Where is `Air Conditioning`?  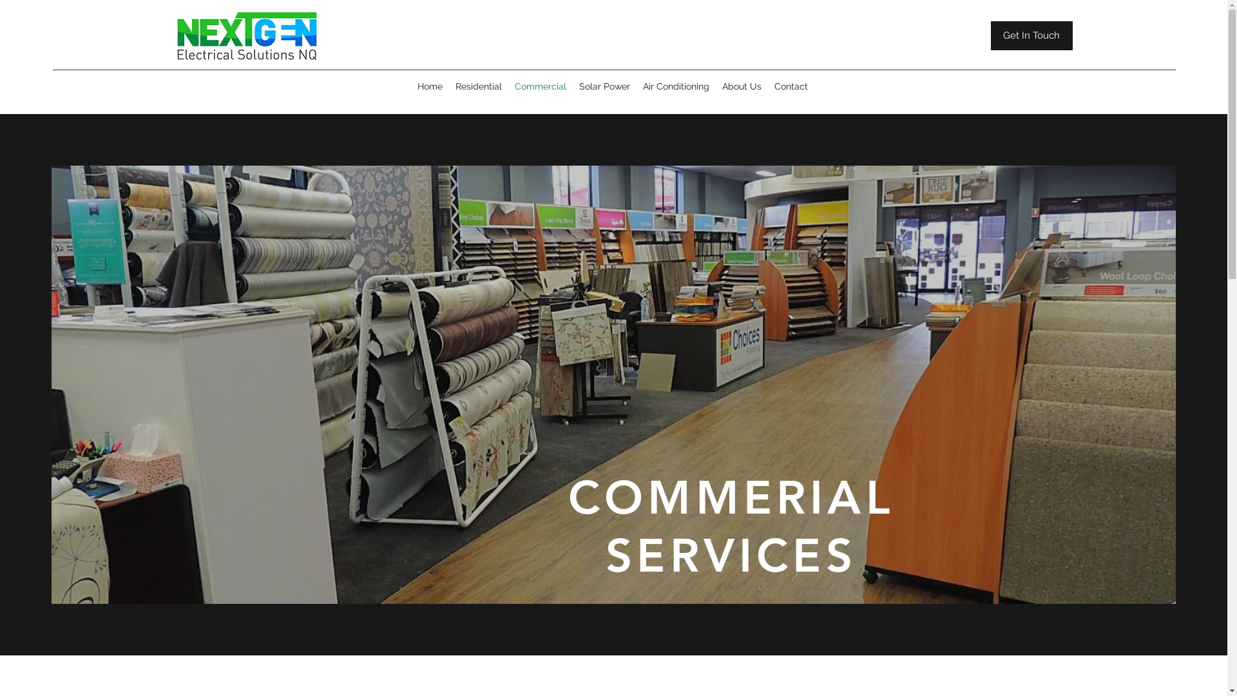
Air Conditioning is located at coordinates (676, 86).